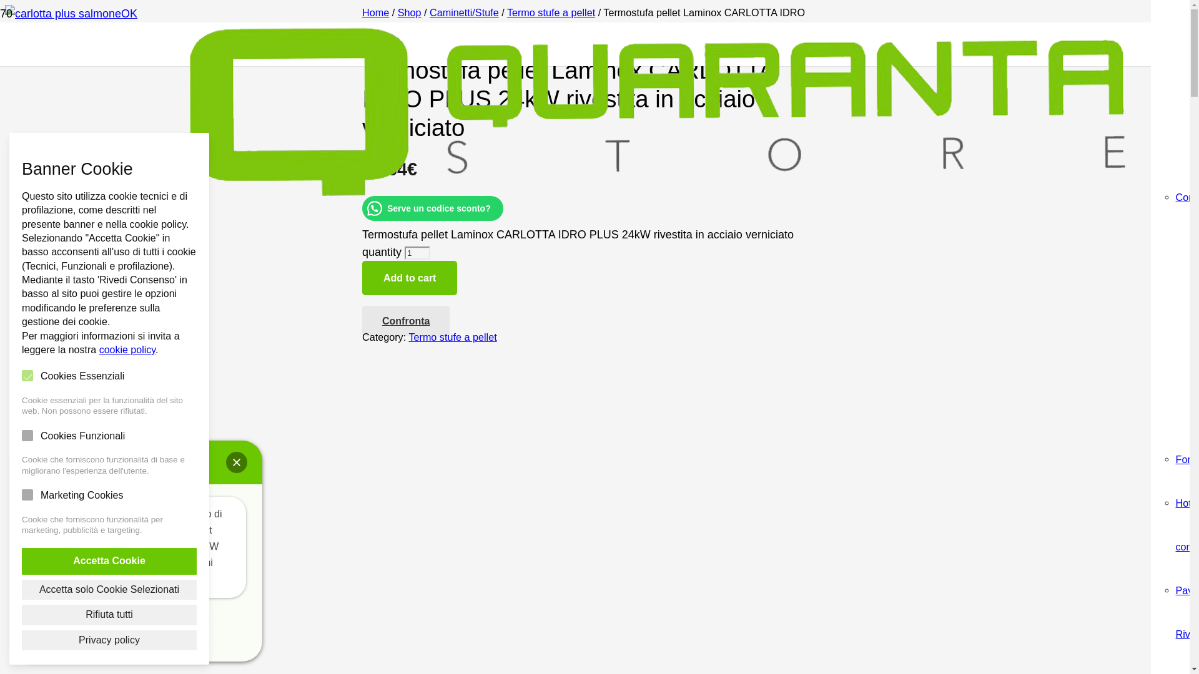 The width and height of the screenshot is (1199, 674). What do you see at coordinates (109, 590) in the screenshot?
I see `Accetta solo Cookie Selezionati` at bounding box center [109, 590].